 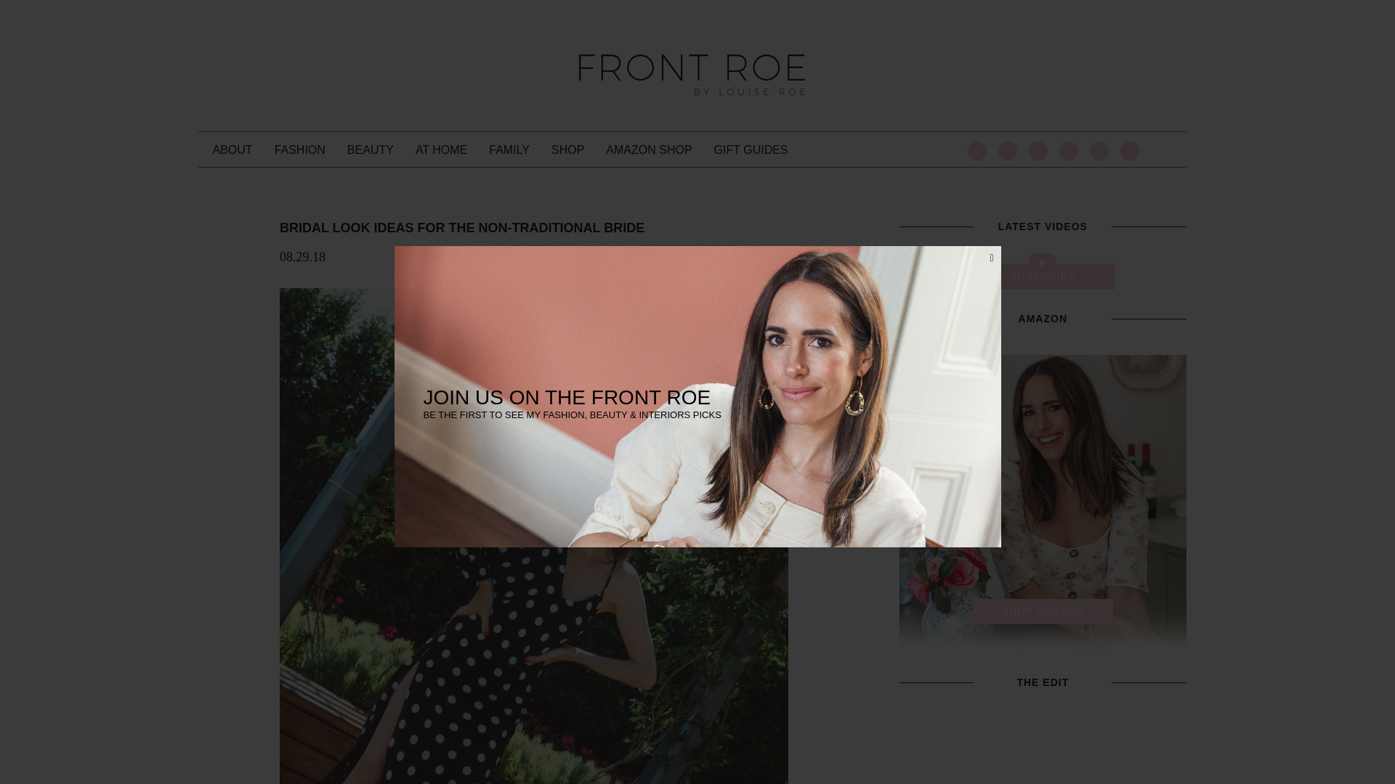 I want to click on SHOP, so click(x=567, y=150).